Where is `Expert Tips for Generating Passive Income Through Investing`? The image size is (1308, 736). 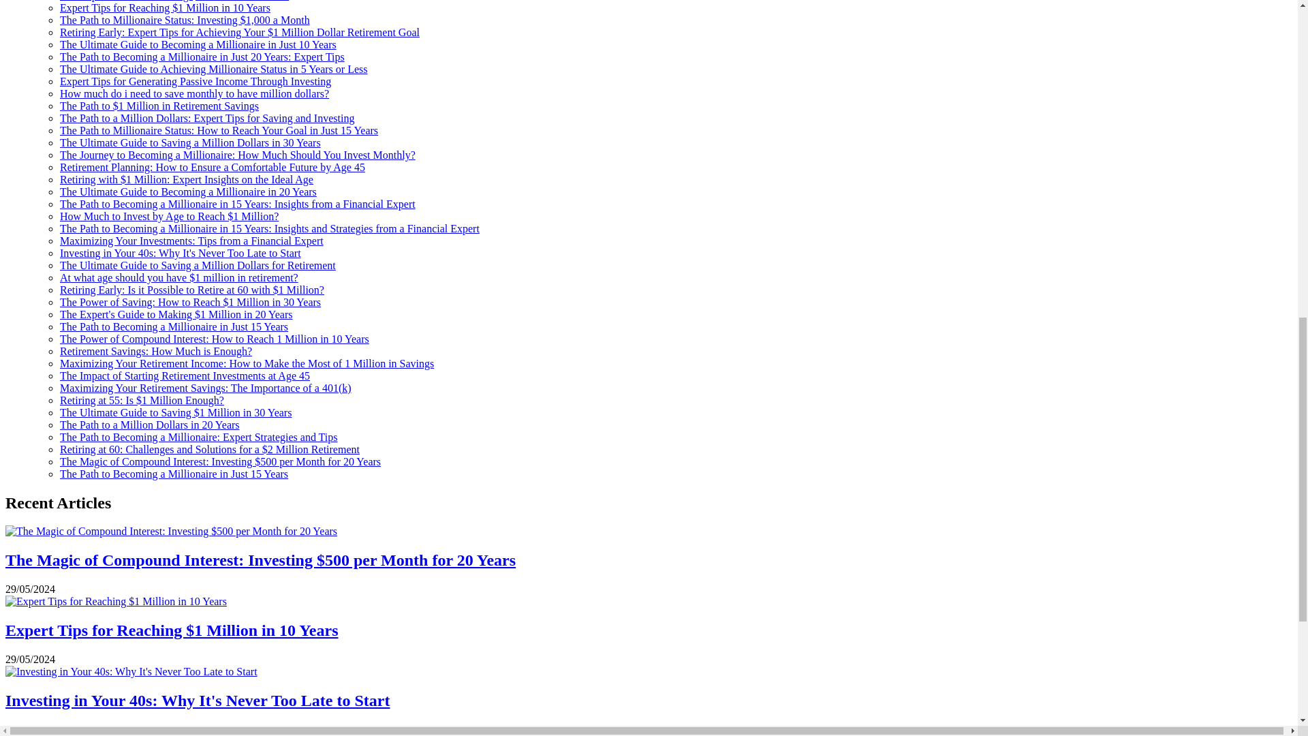
Expert Tips for Generating Passive Income Through Investing is located at coordinates (195, 82).